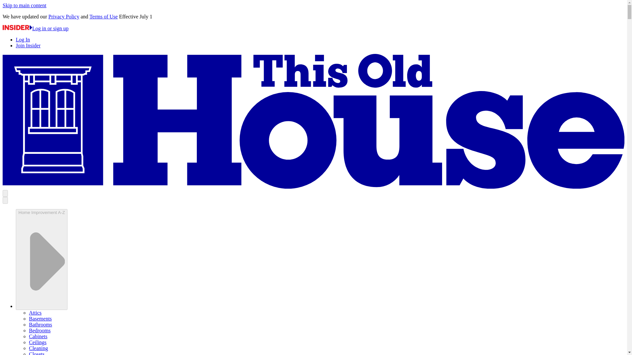  I want to click on Bedrooms, so click(39, 330).